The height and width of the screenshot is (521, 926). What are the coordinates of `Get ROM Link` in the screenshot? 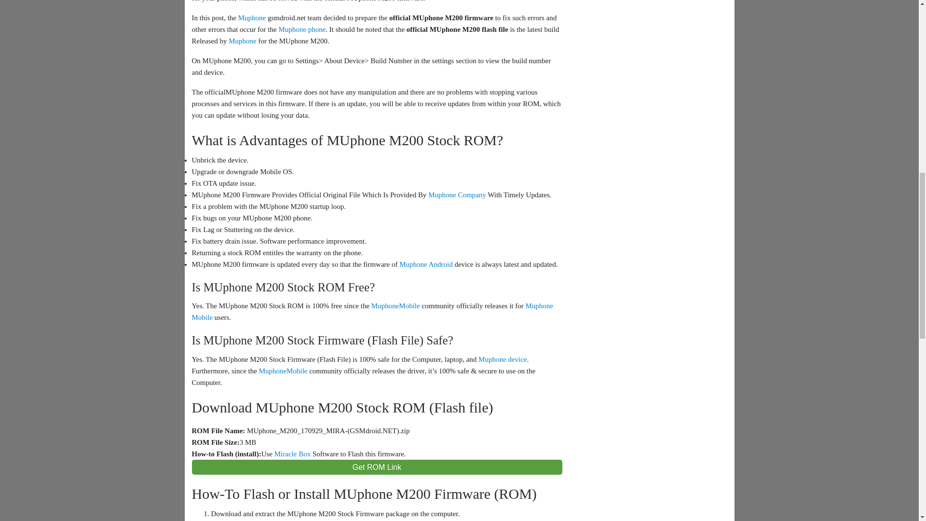 It's located at (377, 467).